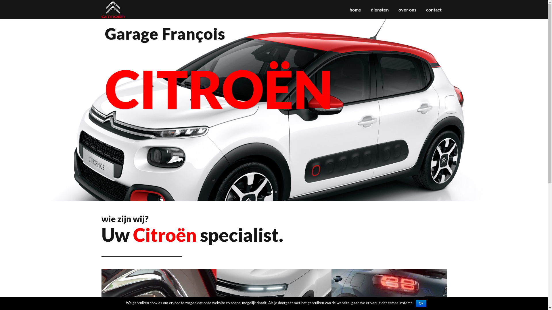 The height and width of the screenshot is (310, 552). What do you see at coordinates (421, 303) in the screenshot?
I see `Ok` at bounding box center [421, 303].